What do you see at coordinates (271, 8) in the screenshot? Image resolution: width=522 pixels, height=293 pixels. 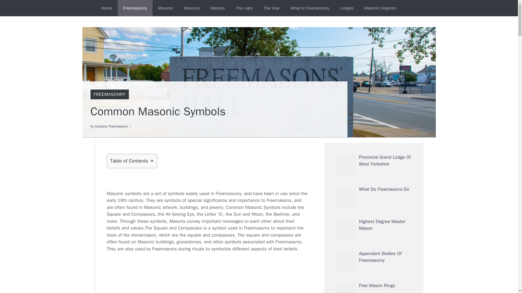 I see `The Vow` at bounding box center [271, 8].